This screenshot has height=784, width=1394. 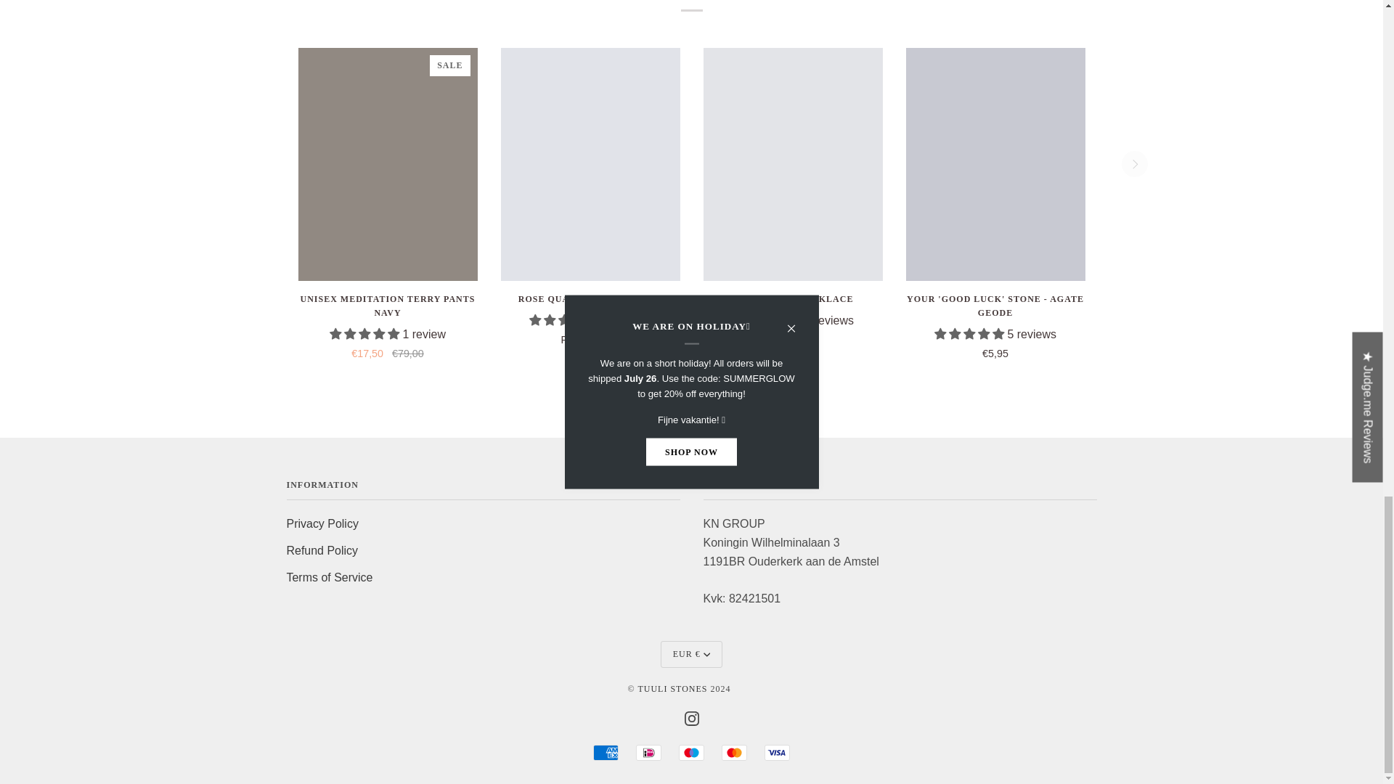 I want to click on iDEAL, so click(x=648, y=752).